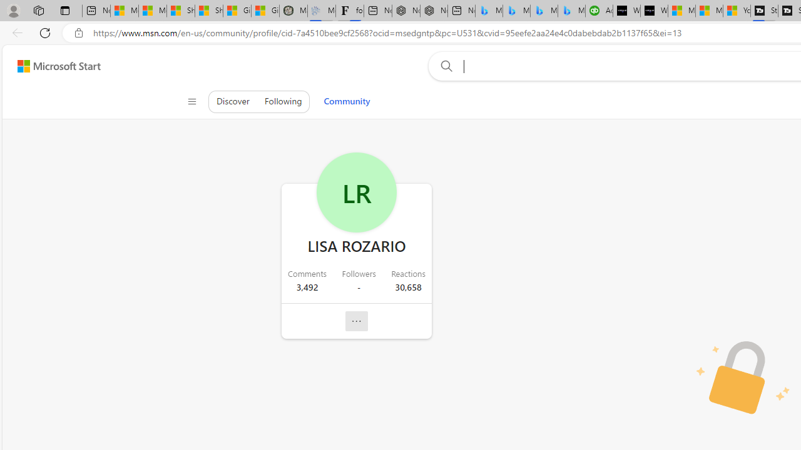 Image resolution: width=801 pixels, height=450 pixels. What do you see at coordinates (763, 11) in the screenshot?
I see `Streaming Coverage | T3` at bounding box center [763, 11].